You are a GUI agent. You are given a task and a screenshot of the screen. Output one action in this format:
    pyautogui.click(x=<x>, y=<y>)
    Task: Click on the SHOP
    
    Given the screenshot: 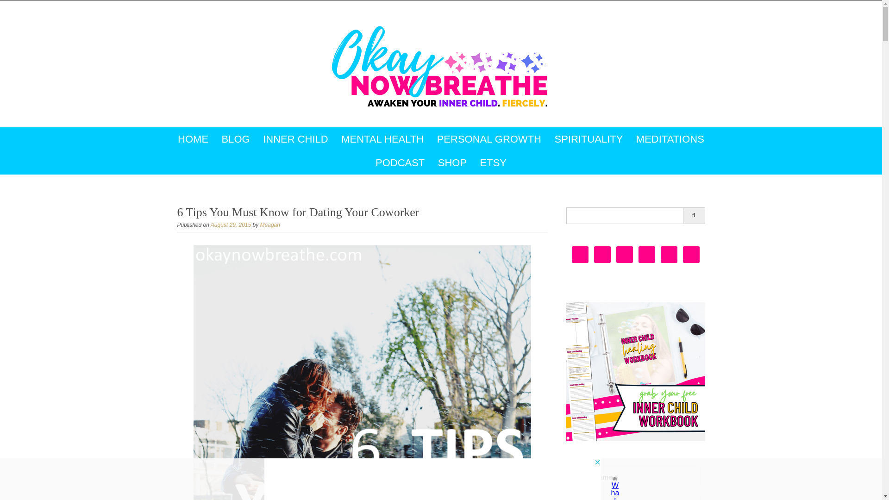 What is the action you would take?
    pyautogui.click(x=452, y=162)
    